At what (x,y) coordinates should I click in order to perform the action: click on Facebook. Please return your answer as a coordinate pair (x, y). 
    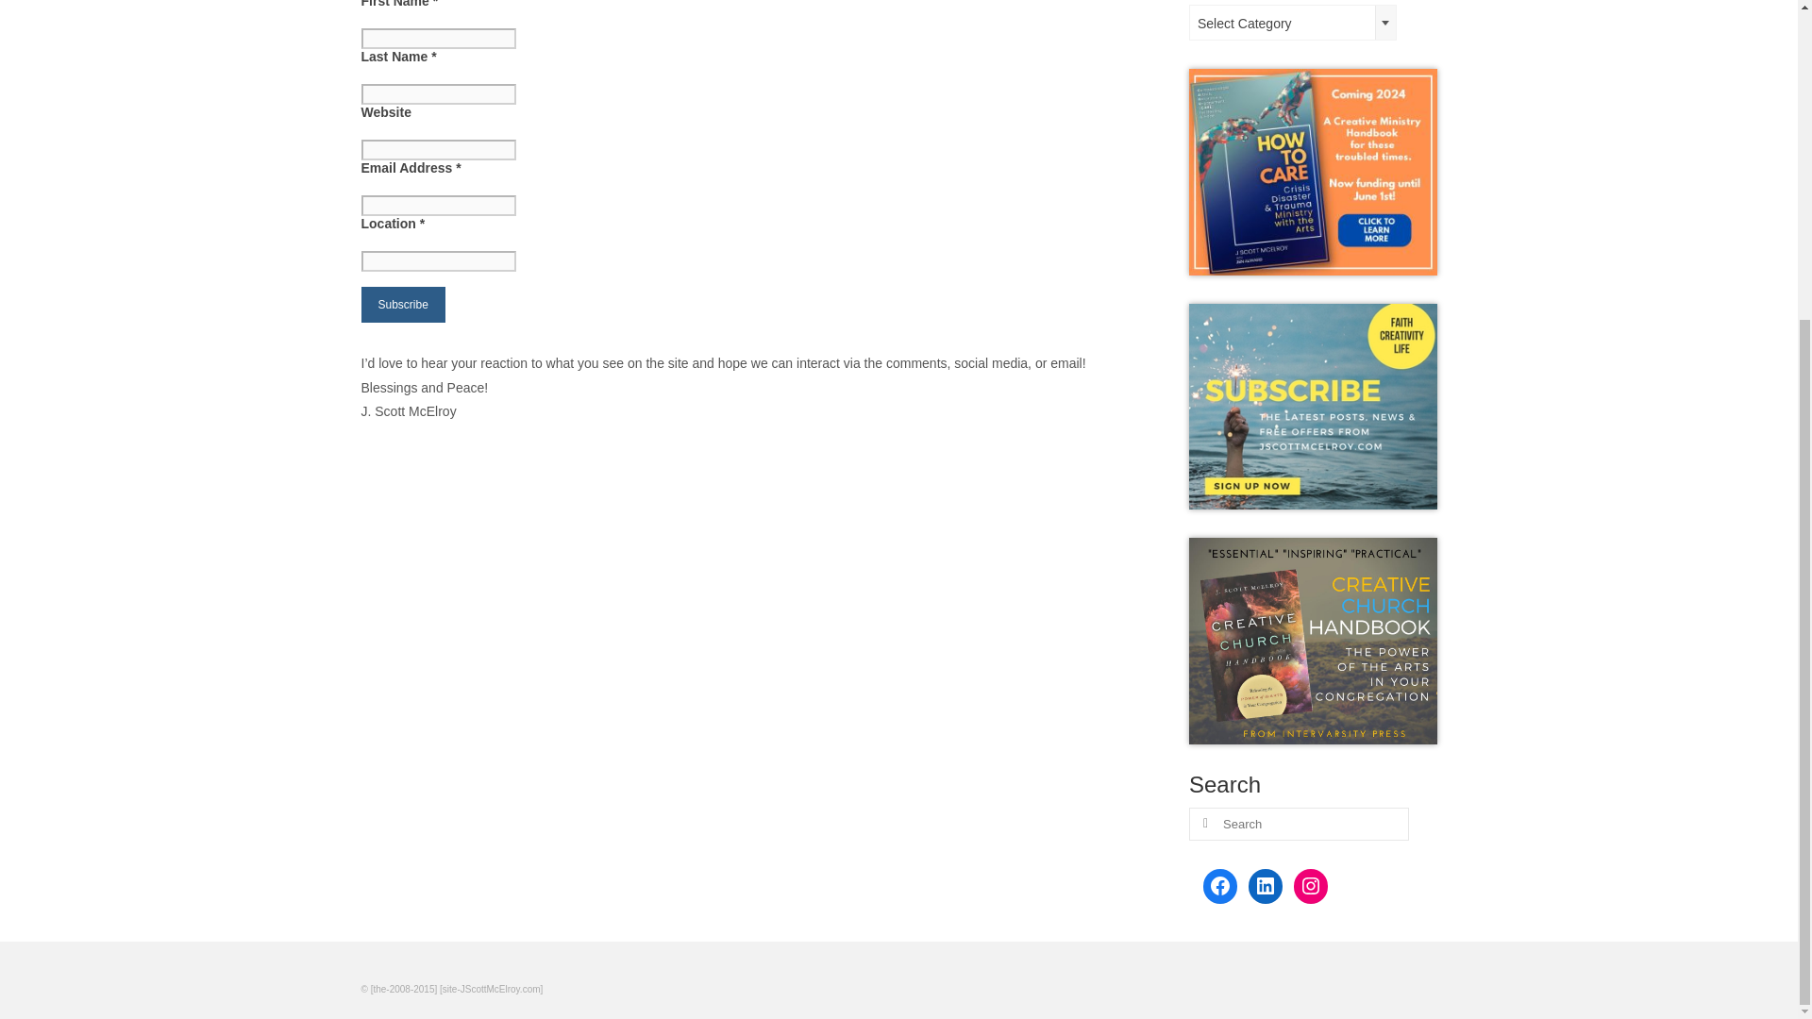
    Looking at the image, I should click on (1219, 885).